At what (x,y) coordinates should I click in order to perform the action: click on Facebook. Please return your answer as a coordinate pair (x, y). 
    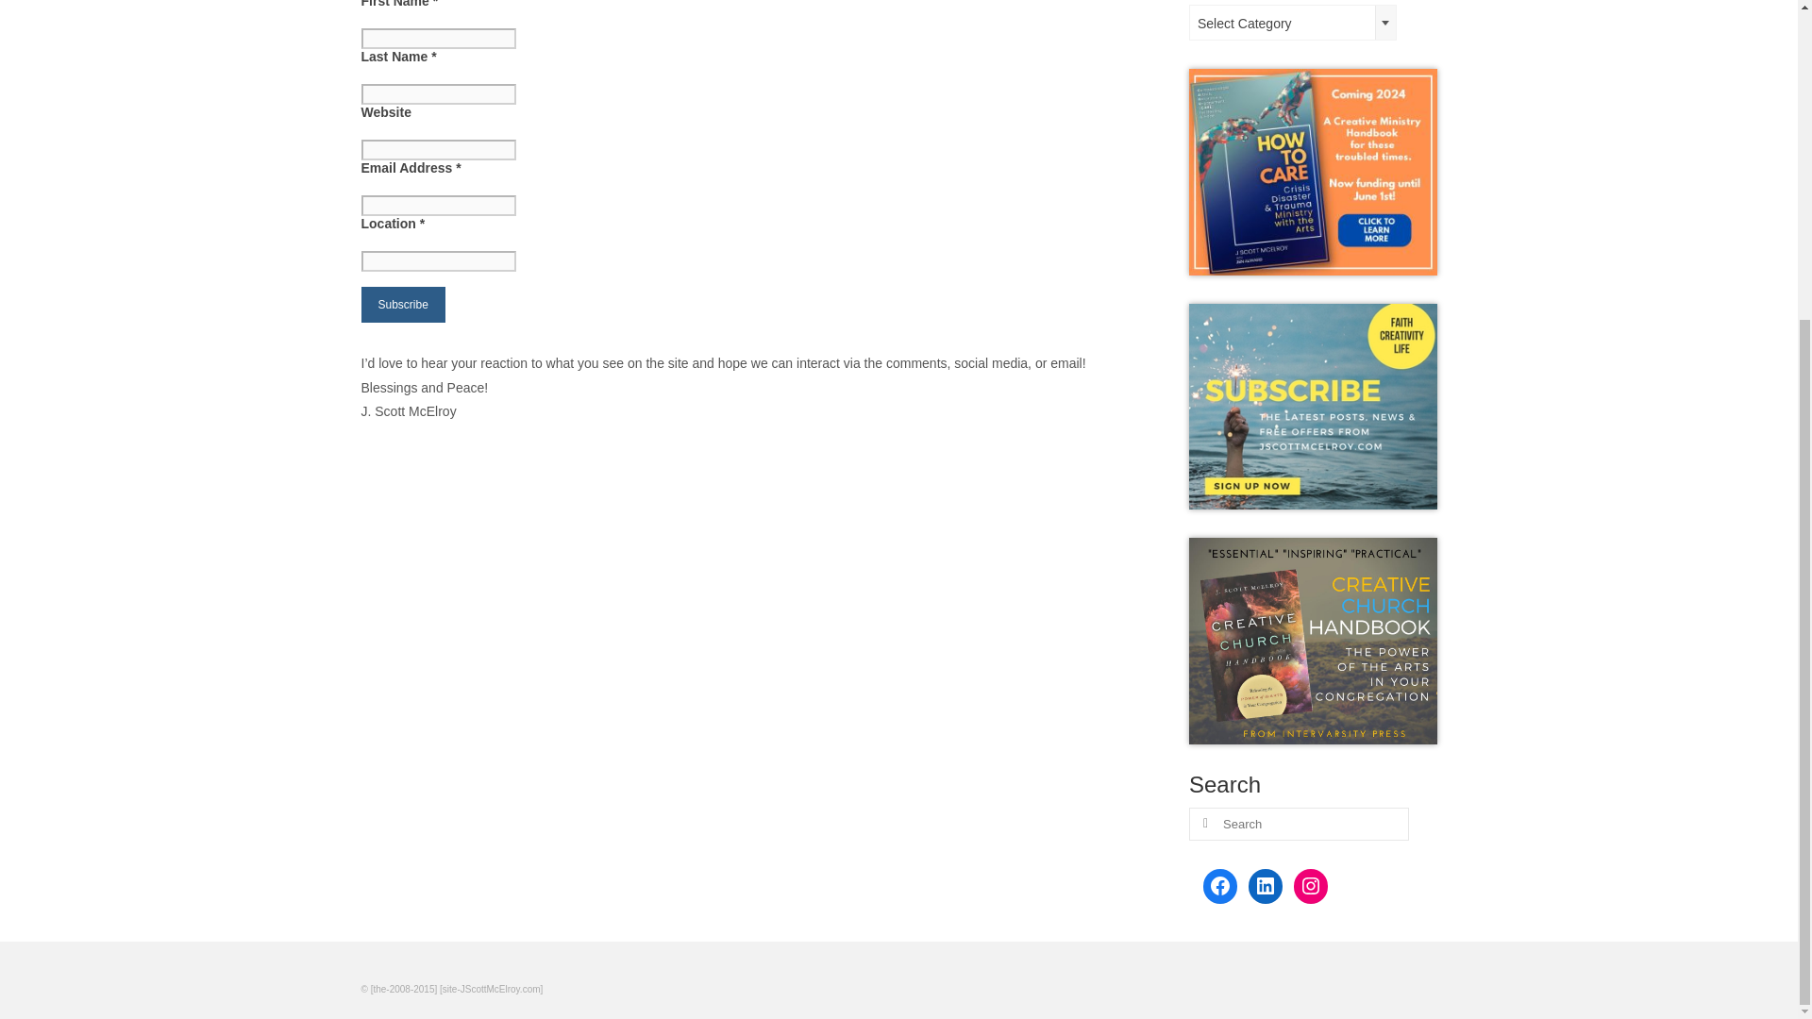
    Looking at the image, I should click on (1219, 885).